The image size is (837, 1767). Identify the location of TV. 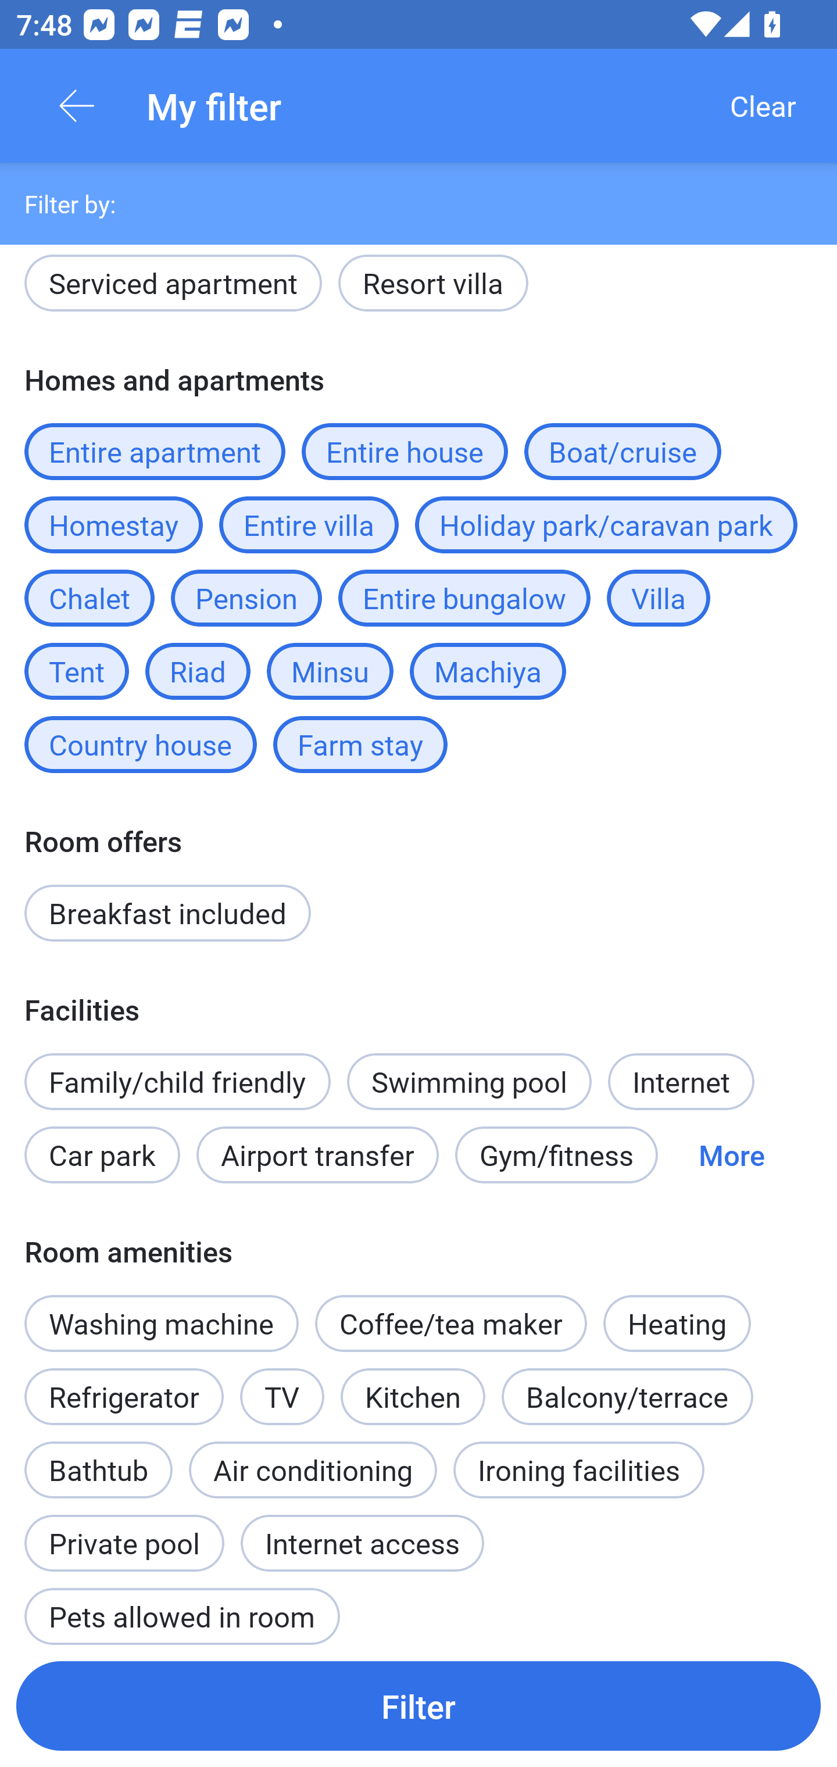
(282, 1385).